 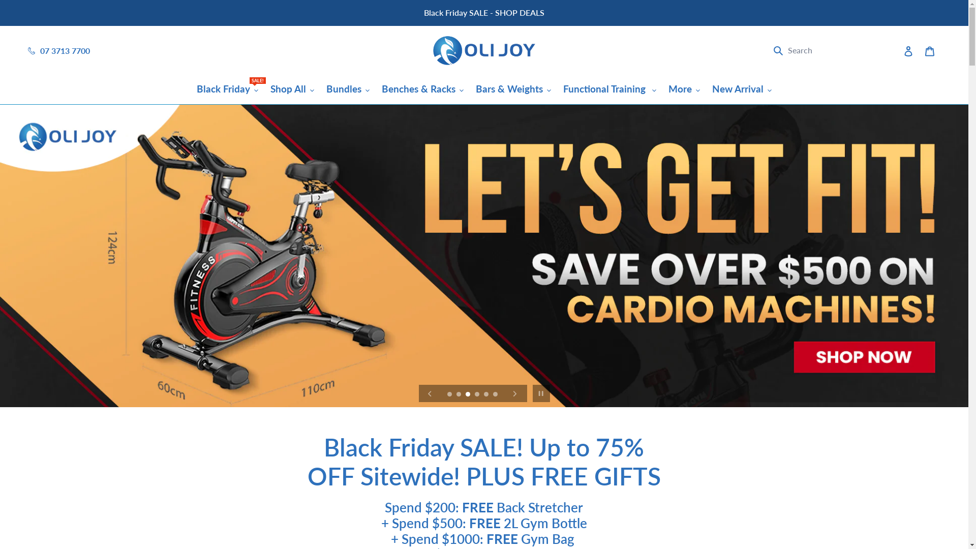 What do you see at coordinates (513, 89) in the screenshot?
I see `Bars & Weights` at bounding box center [513, 89].